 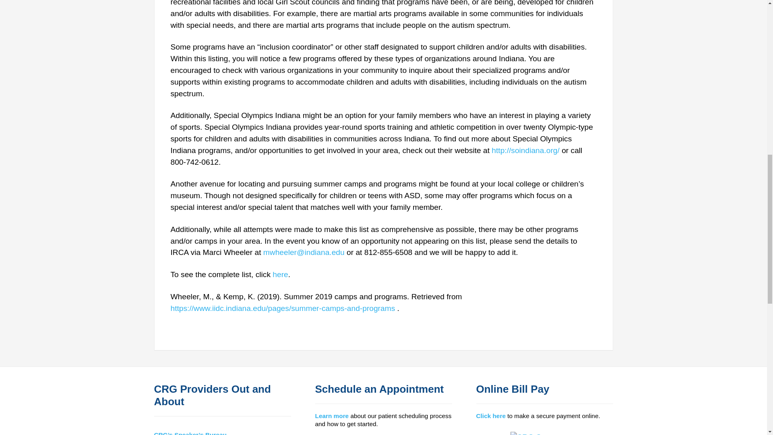 I want to click on Pay Your CRG Bill Online, so click(x=544, y=433).